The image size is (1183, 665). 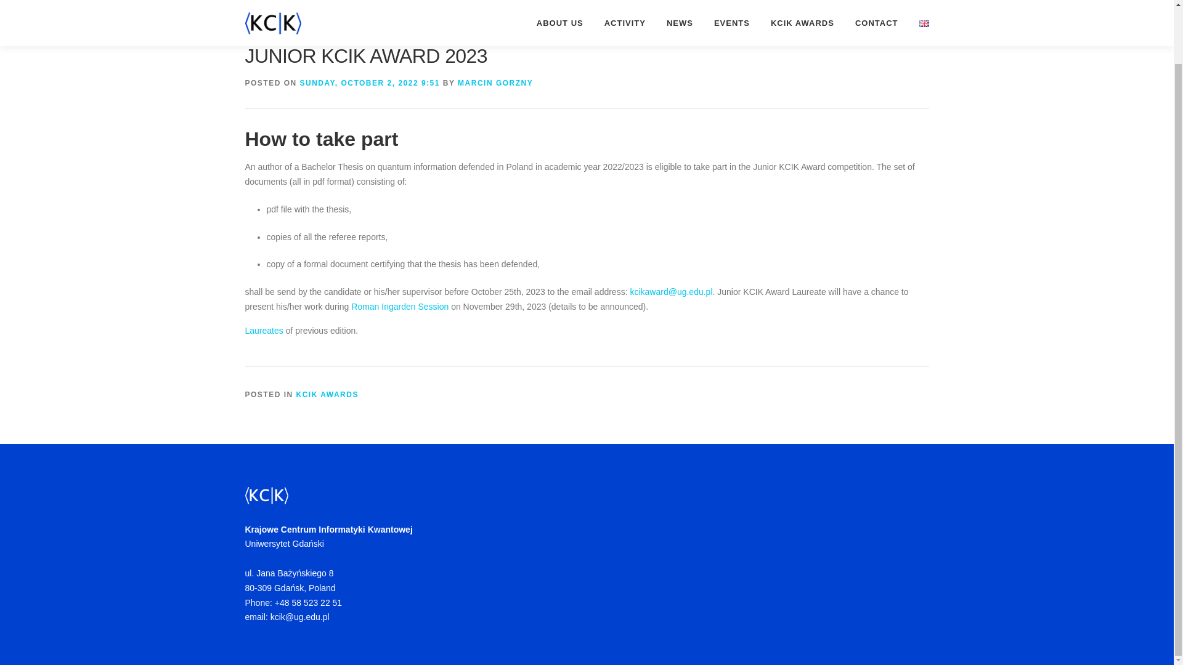 What do you see at coordinates (370, 83) in the screenshot?
I see `SUNDAY, OCTOBER 2, 2022 9:51` at bounding box center [370, 83].